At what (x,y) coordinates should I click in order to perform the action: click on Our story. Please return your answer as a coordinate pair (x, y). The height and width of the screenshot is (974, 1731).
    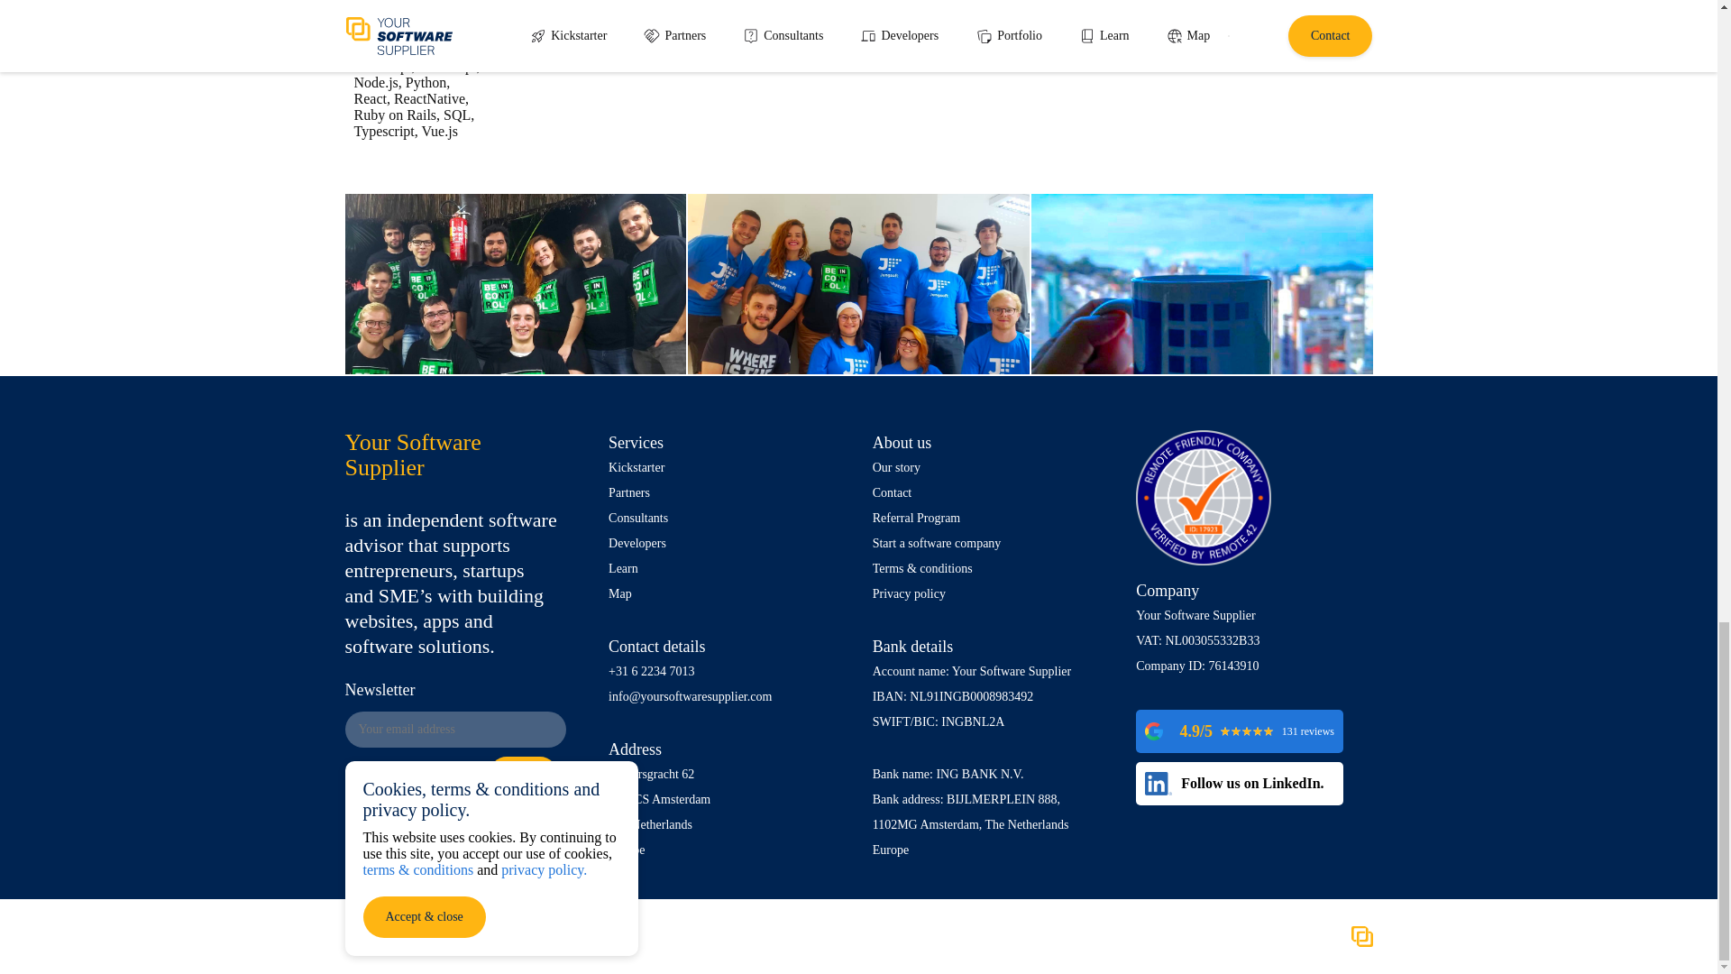
    Looking at the image, I should click on (990, 468).